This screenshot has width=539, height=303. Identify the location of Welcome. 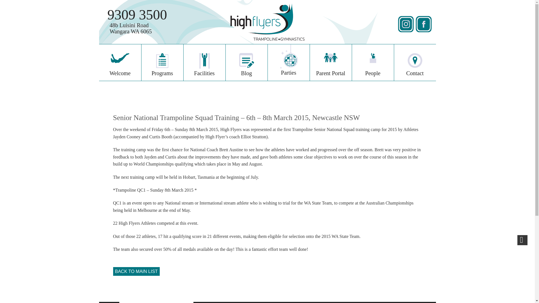
(331, 62).